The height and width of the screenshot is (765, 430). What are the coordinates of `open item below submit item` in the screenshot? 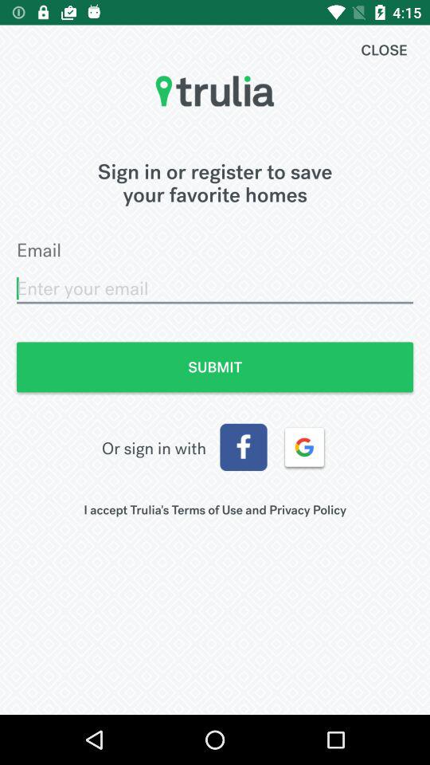 It's located at (304, 447).